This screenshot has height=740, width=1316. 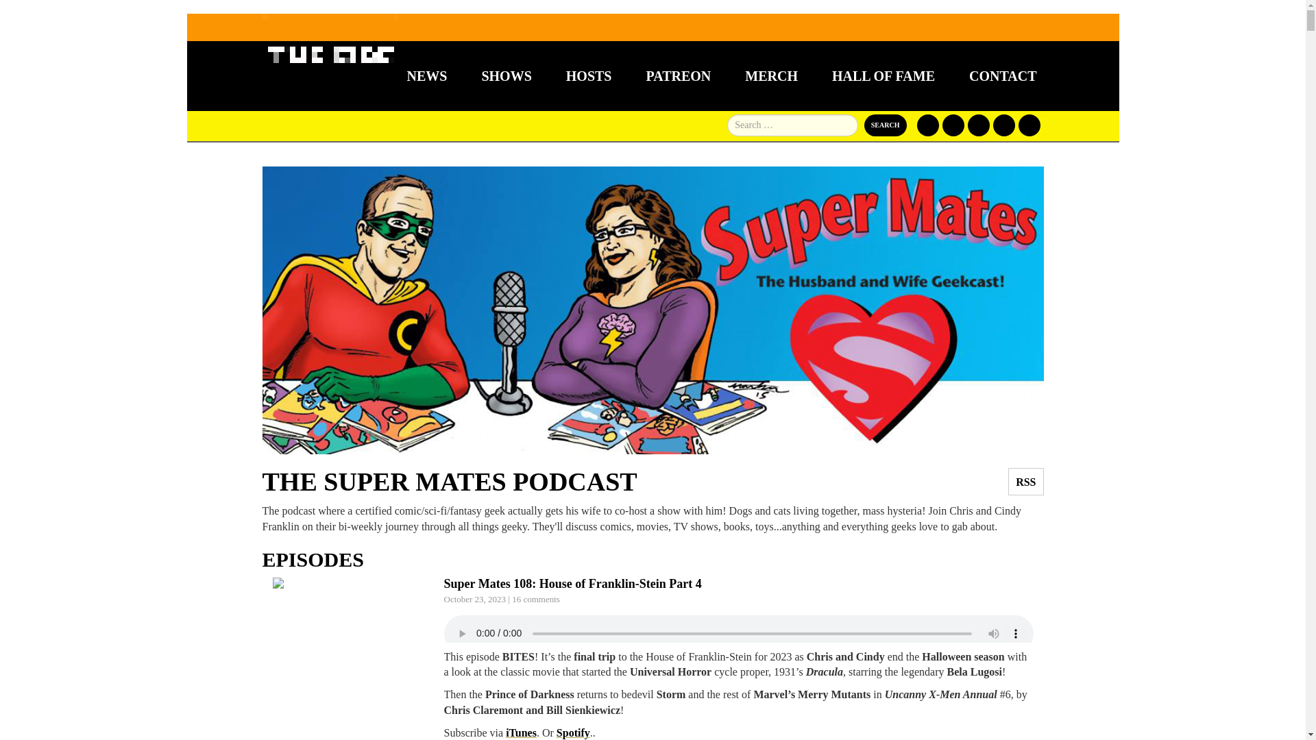 I want to click on PATREON, so click(x=678, y=76).